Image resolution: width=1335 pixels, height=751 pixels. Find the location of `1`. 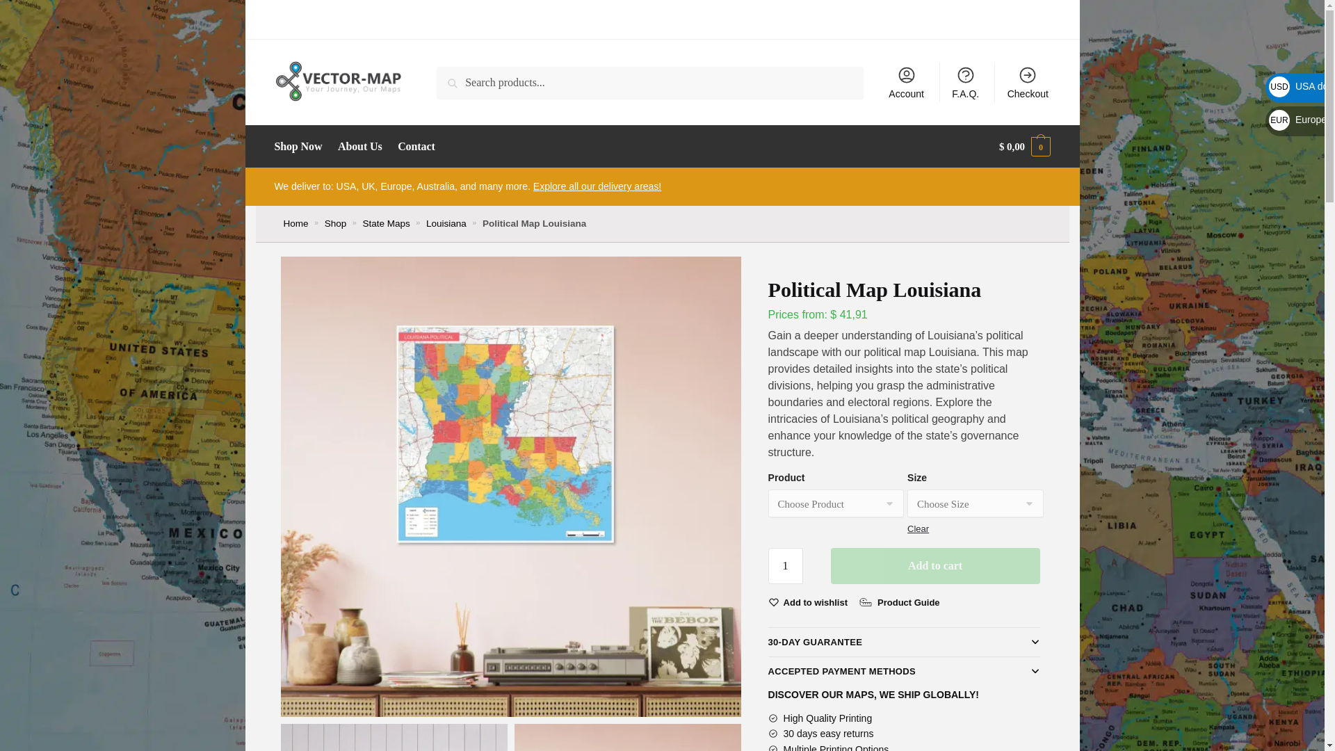

1 is located at coordinates (786, 566).